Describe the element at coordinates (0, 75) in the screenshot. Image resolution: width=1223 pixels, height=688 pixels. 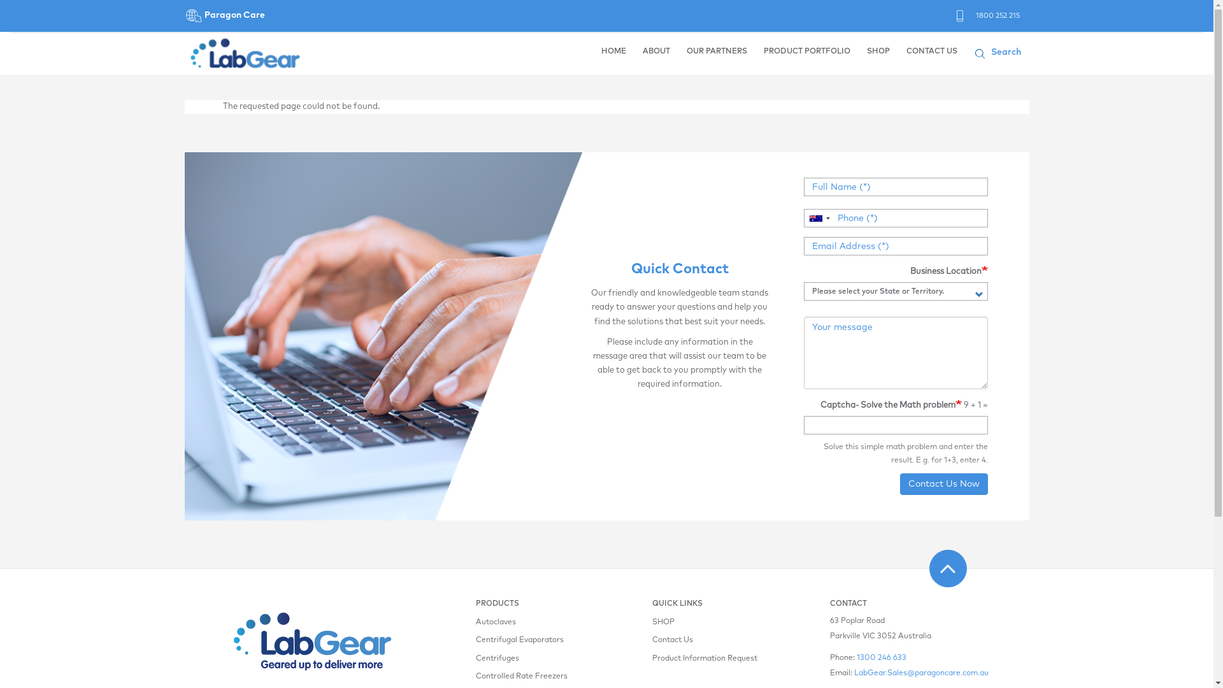
I see `Skip to main content` at that location.